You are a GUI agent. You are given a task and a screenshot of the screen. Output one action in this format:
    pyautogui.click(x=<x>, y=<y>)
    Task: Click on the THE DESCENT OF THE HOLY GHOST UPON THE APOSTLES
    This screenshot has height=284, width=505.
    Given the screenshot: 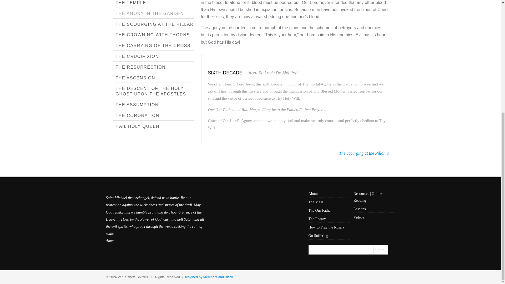 What is the action you would take?
    pyautogui.click(x=153, y=92)
    